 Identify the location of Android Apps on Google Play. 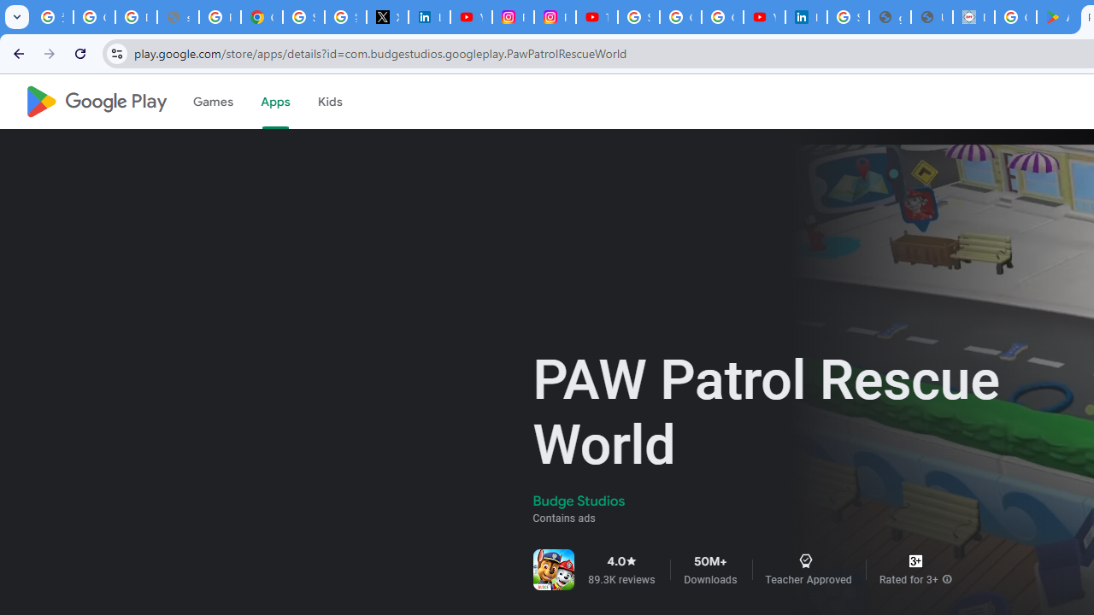
(1058, 17).